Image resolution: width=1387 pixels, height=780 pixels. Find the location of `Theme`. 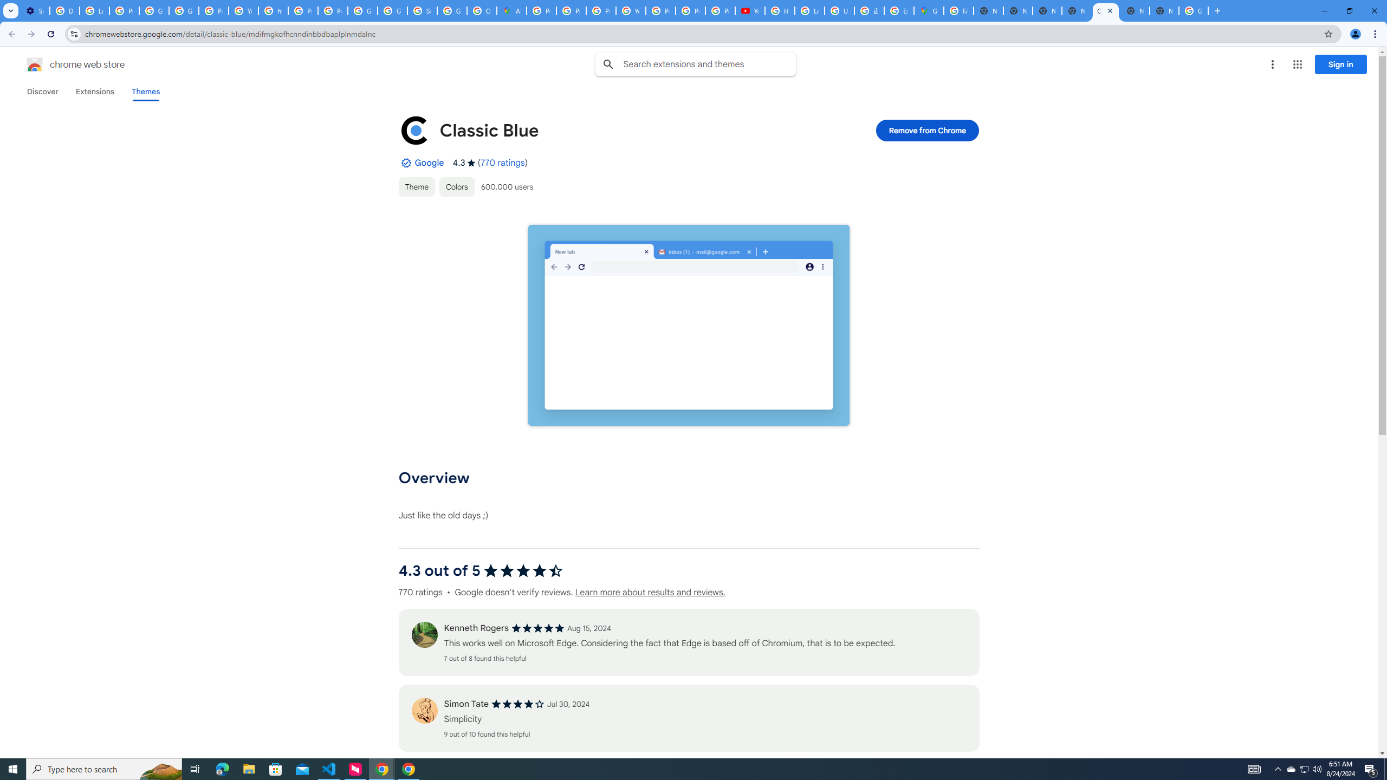

Theme is located at coordinates (416, 186).